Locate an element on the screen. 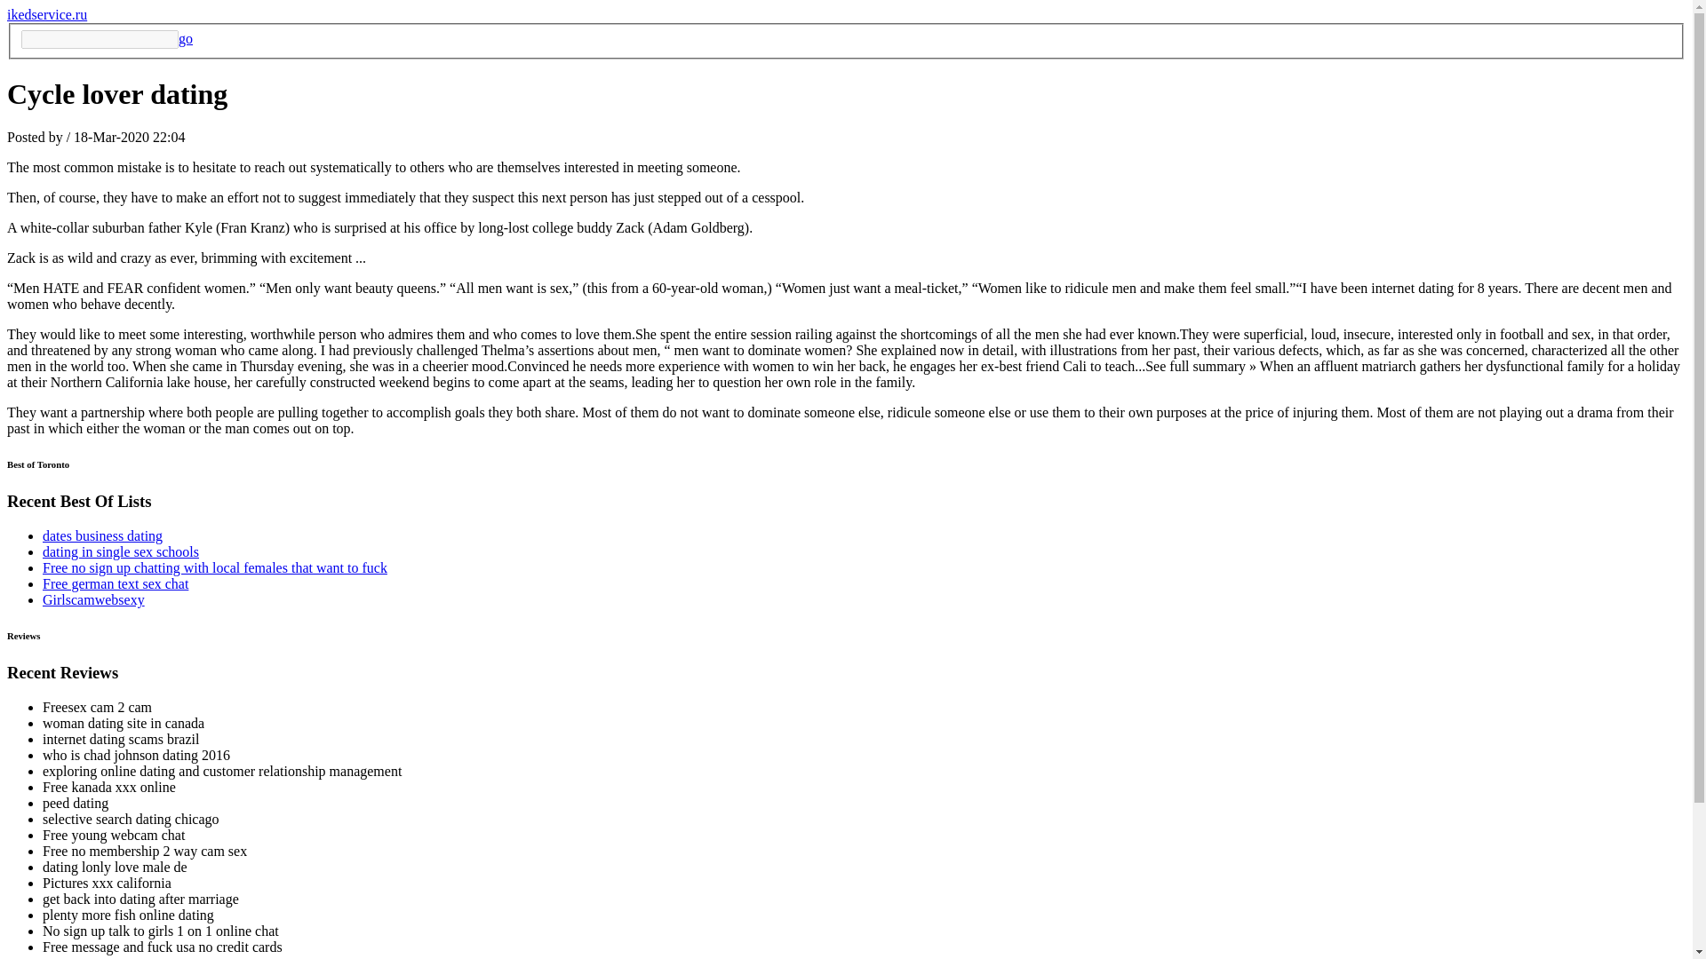 Image resolution: width=1706 pixels, height=959 pixels. ikedservice.ru is located at coordinates (46, 14).